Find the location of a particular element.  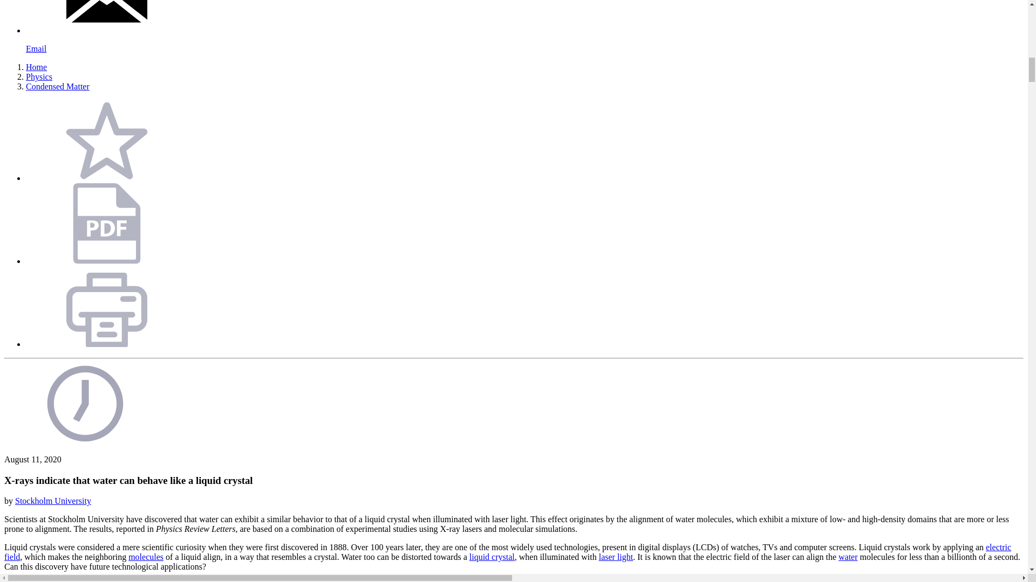

liquid crystal is located at coordinates (492, 557).